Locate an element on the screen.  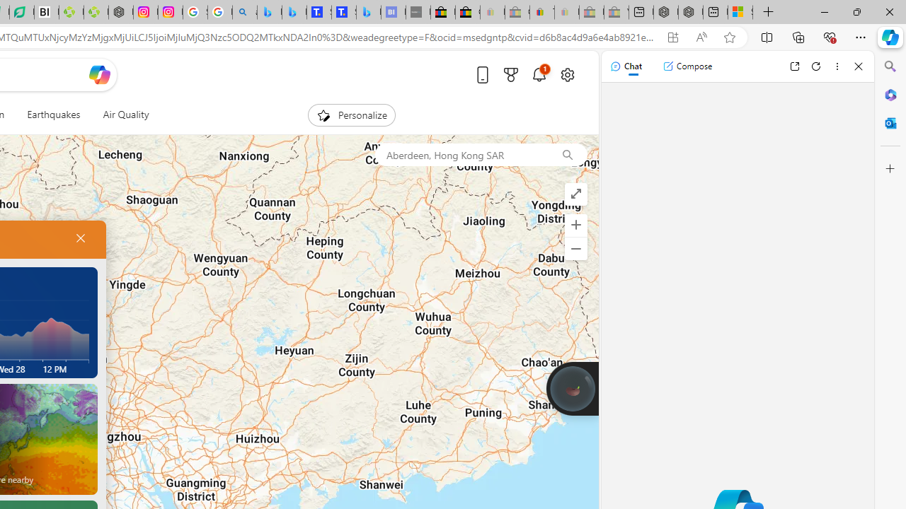
Yard, Garden & Outdoor Living - Sleeping is located at coordinates (616, 13).